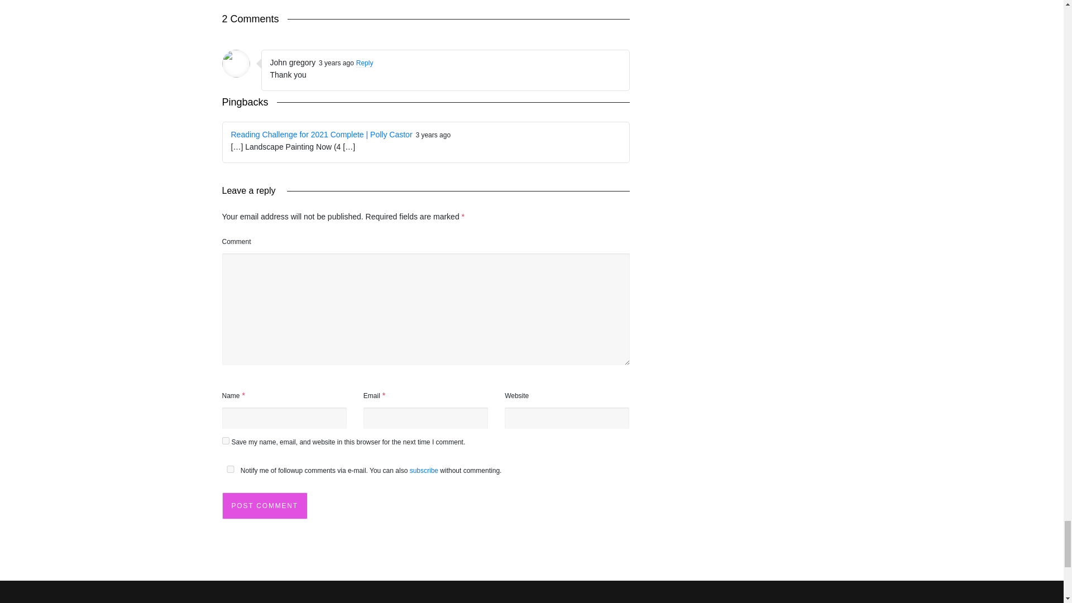 The width and height of the screenshot is (1072, 603). What do you see at coordinates (230, 469) in the screenshot?
I see `yes` at bounding box center [230, 469].